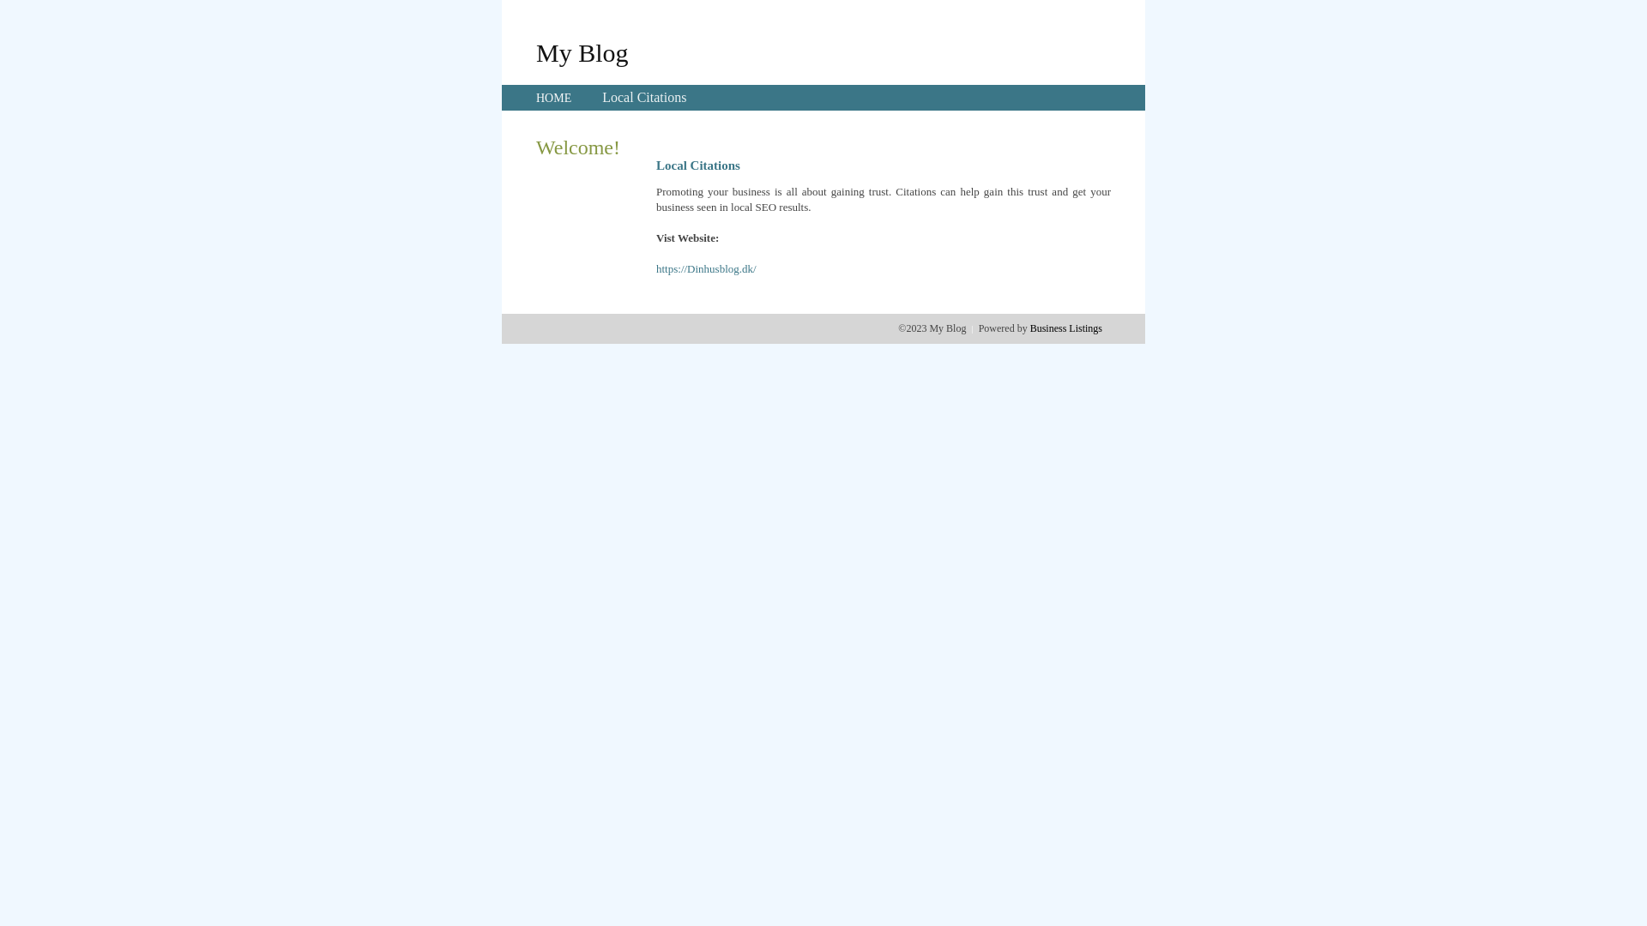 The width and height of the screenshot is (1647, 926). Describe the element at coordinates (1066, 328) in the screenshot. I see `Business Listings` at that location.